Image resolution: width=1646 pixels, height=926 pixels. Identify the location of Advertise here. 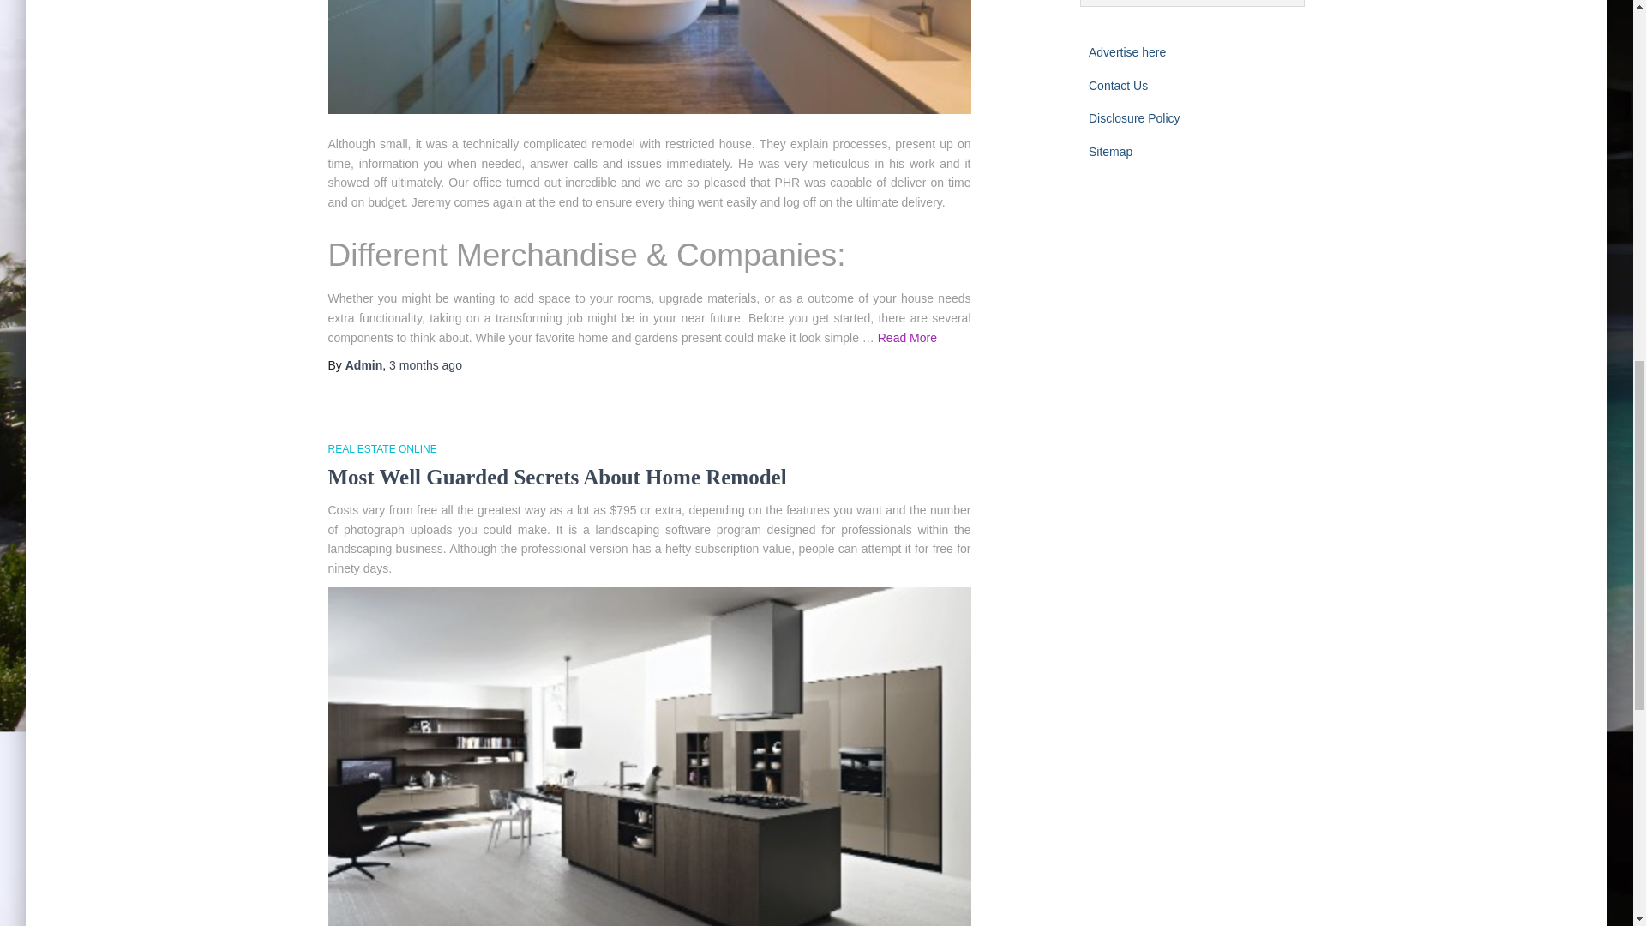
(1126, 51).